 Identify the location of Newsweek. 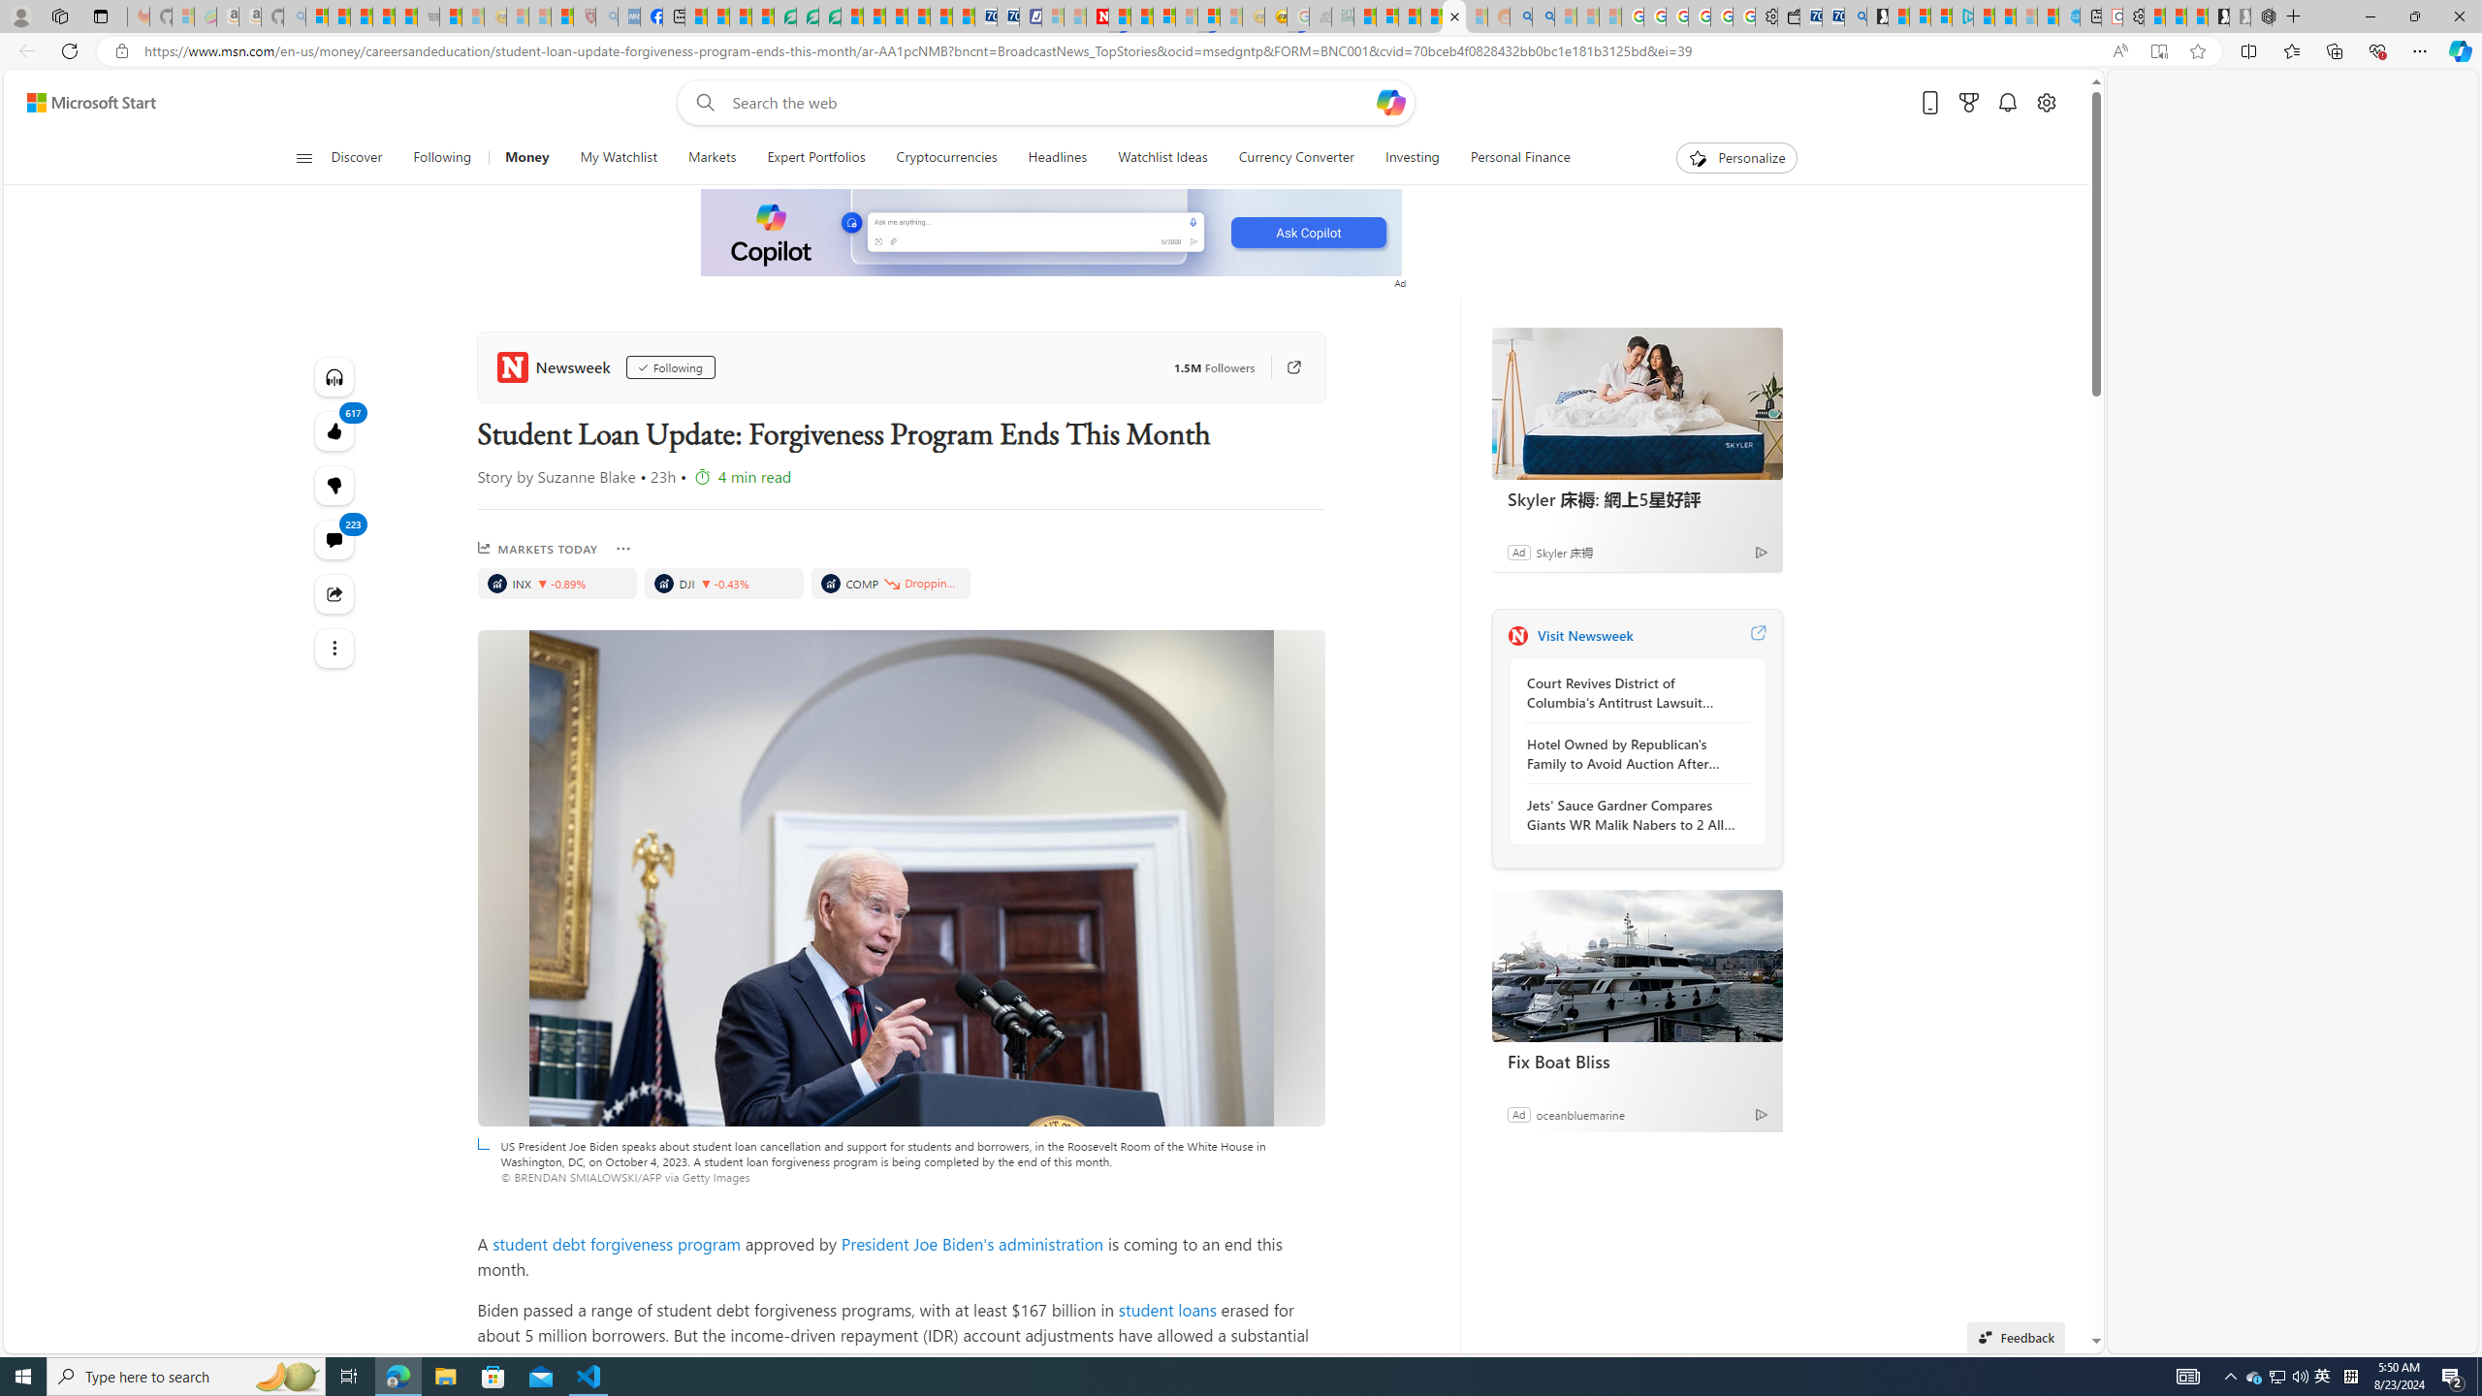
(557, 366).